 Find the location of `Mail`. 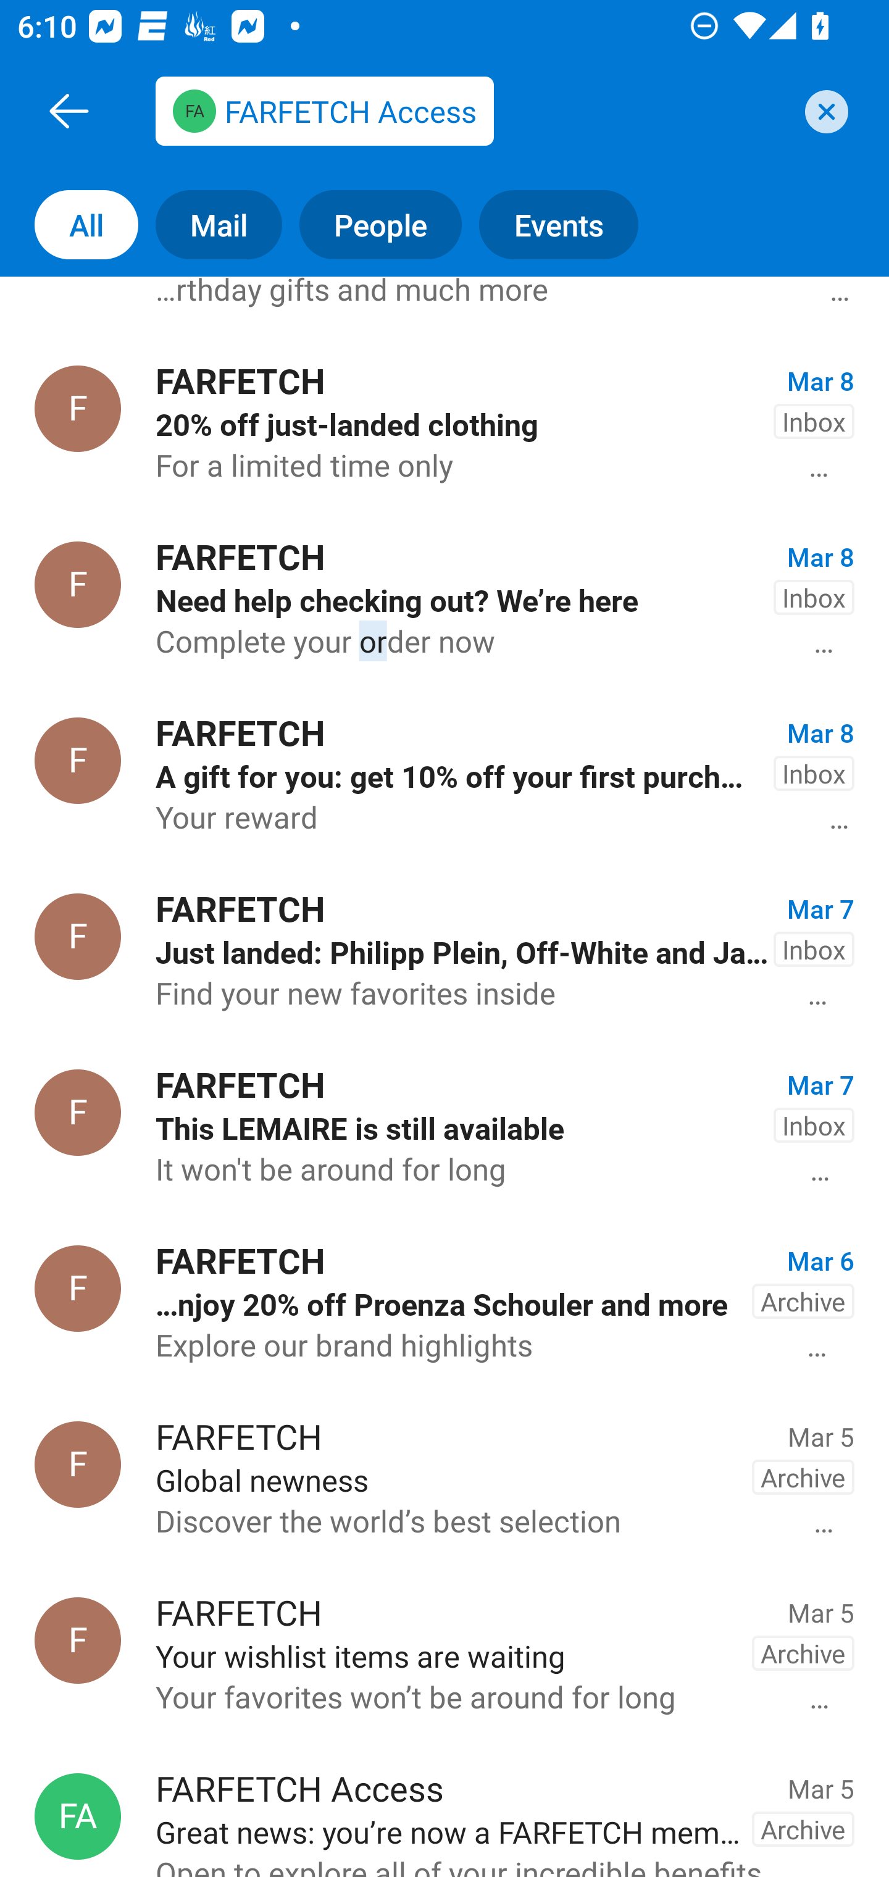

Mail is located at coordinates (210, 224).